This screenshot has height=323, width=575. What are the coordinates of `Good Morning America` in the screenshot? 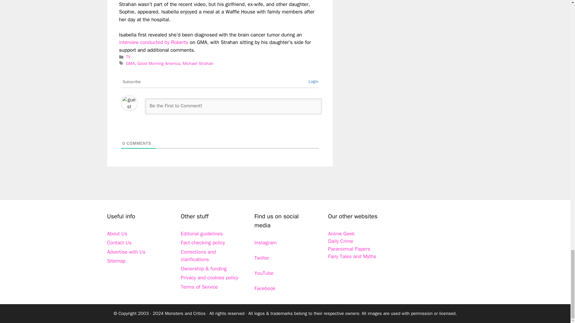 It's located at (158, 63).